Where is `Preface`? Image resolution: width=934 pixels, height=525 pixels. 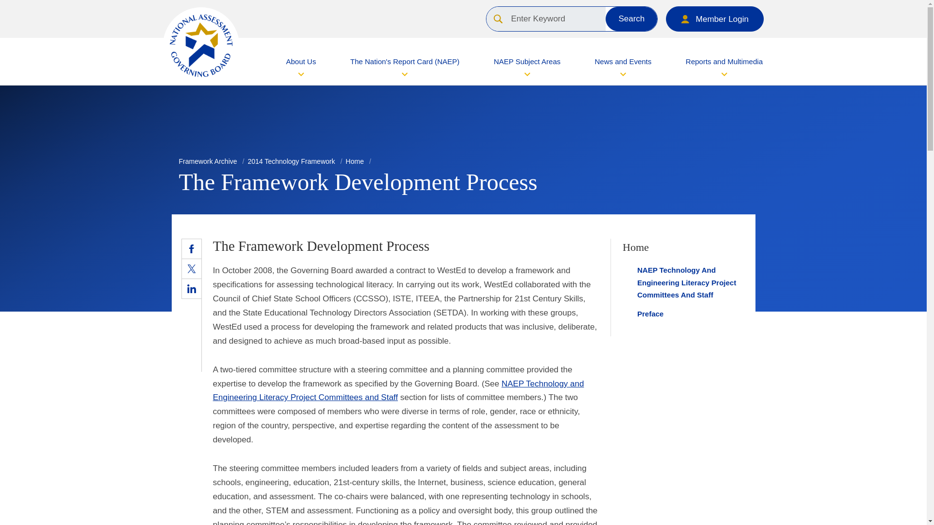
Preface is located at coordinates (691, 314).